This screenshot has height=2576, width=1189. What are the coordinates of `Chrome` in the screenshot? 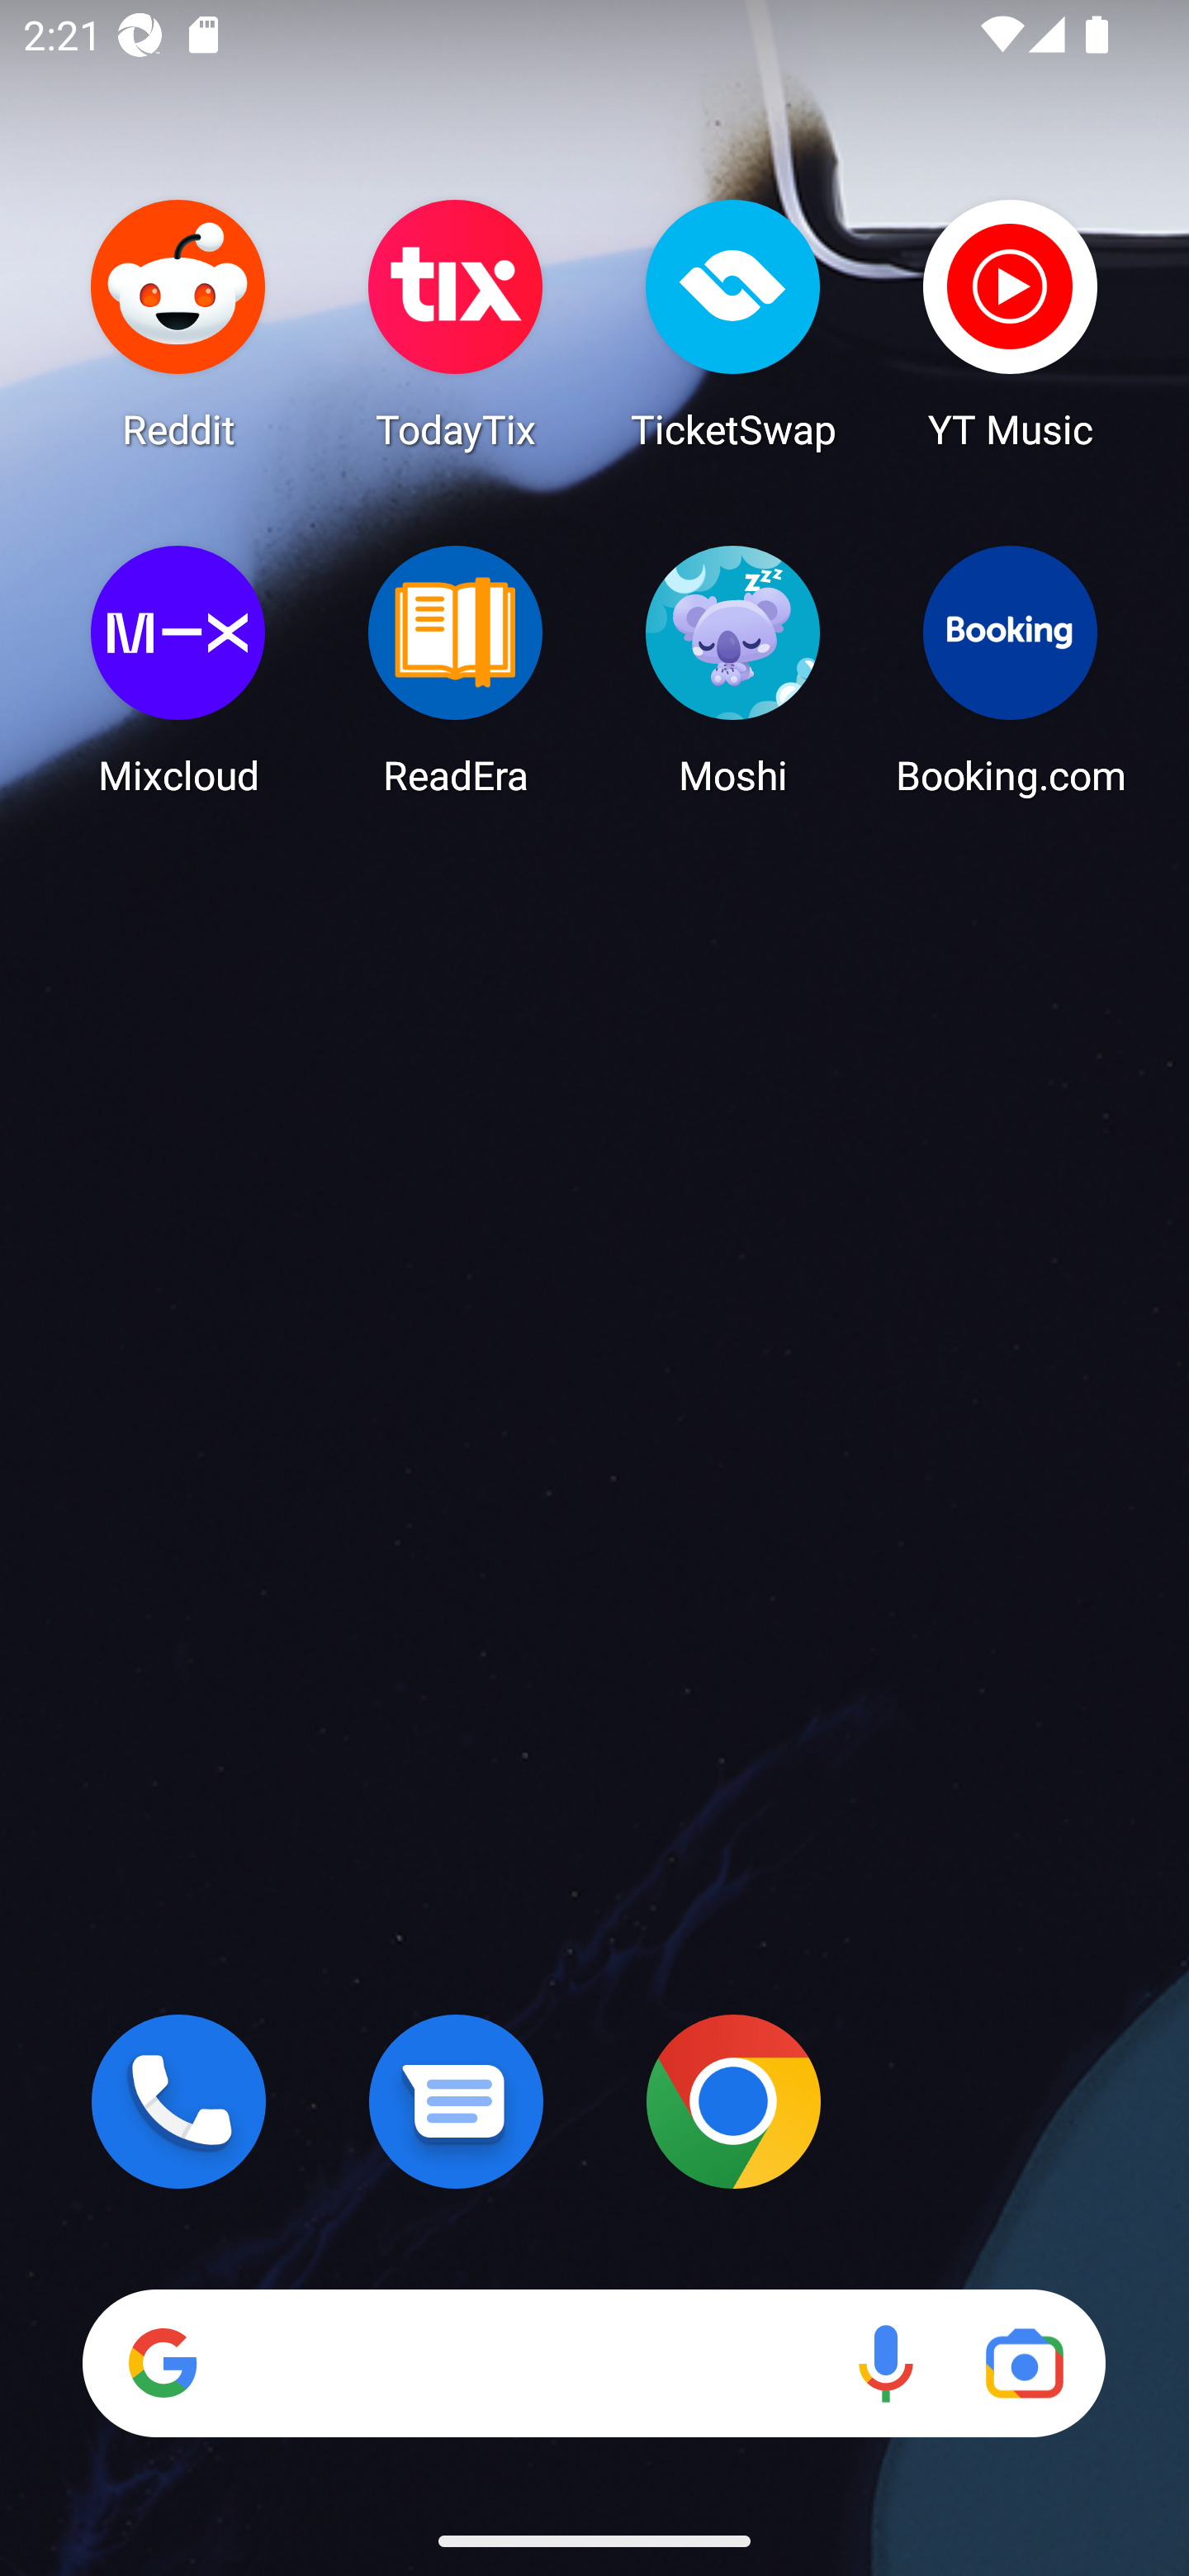 It's located at (733, 2101).